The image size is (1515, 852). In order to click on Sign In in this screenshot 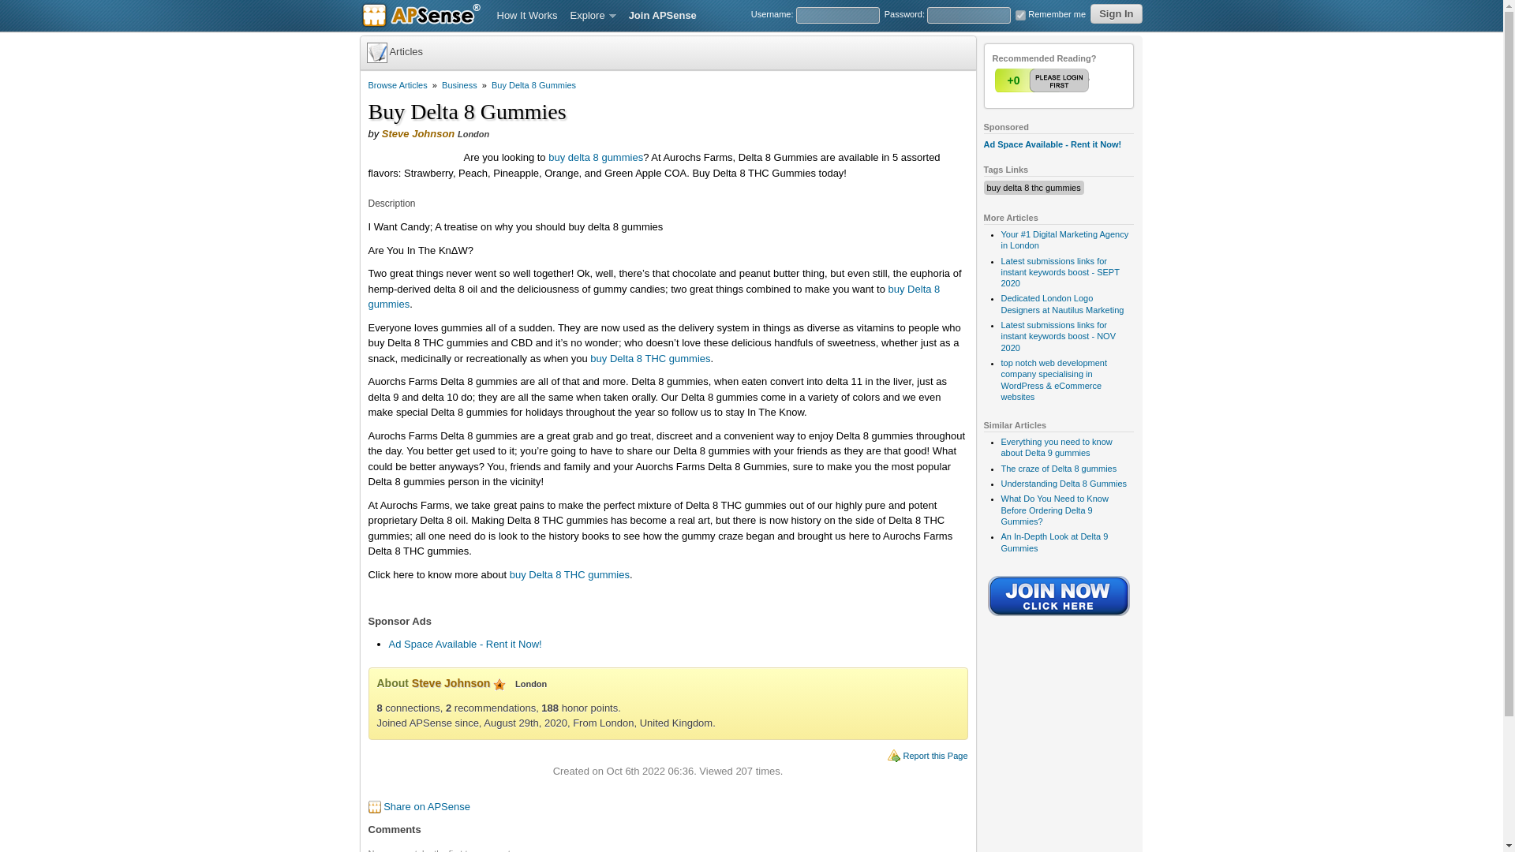, I will do `click(1116, 14)`.